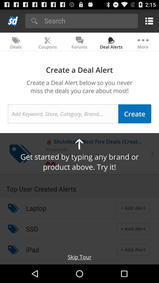  What do you see at coordinates (79, 257) in the screenshot?
I see `flip until skip tour` at bounding box center [79, 257].